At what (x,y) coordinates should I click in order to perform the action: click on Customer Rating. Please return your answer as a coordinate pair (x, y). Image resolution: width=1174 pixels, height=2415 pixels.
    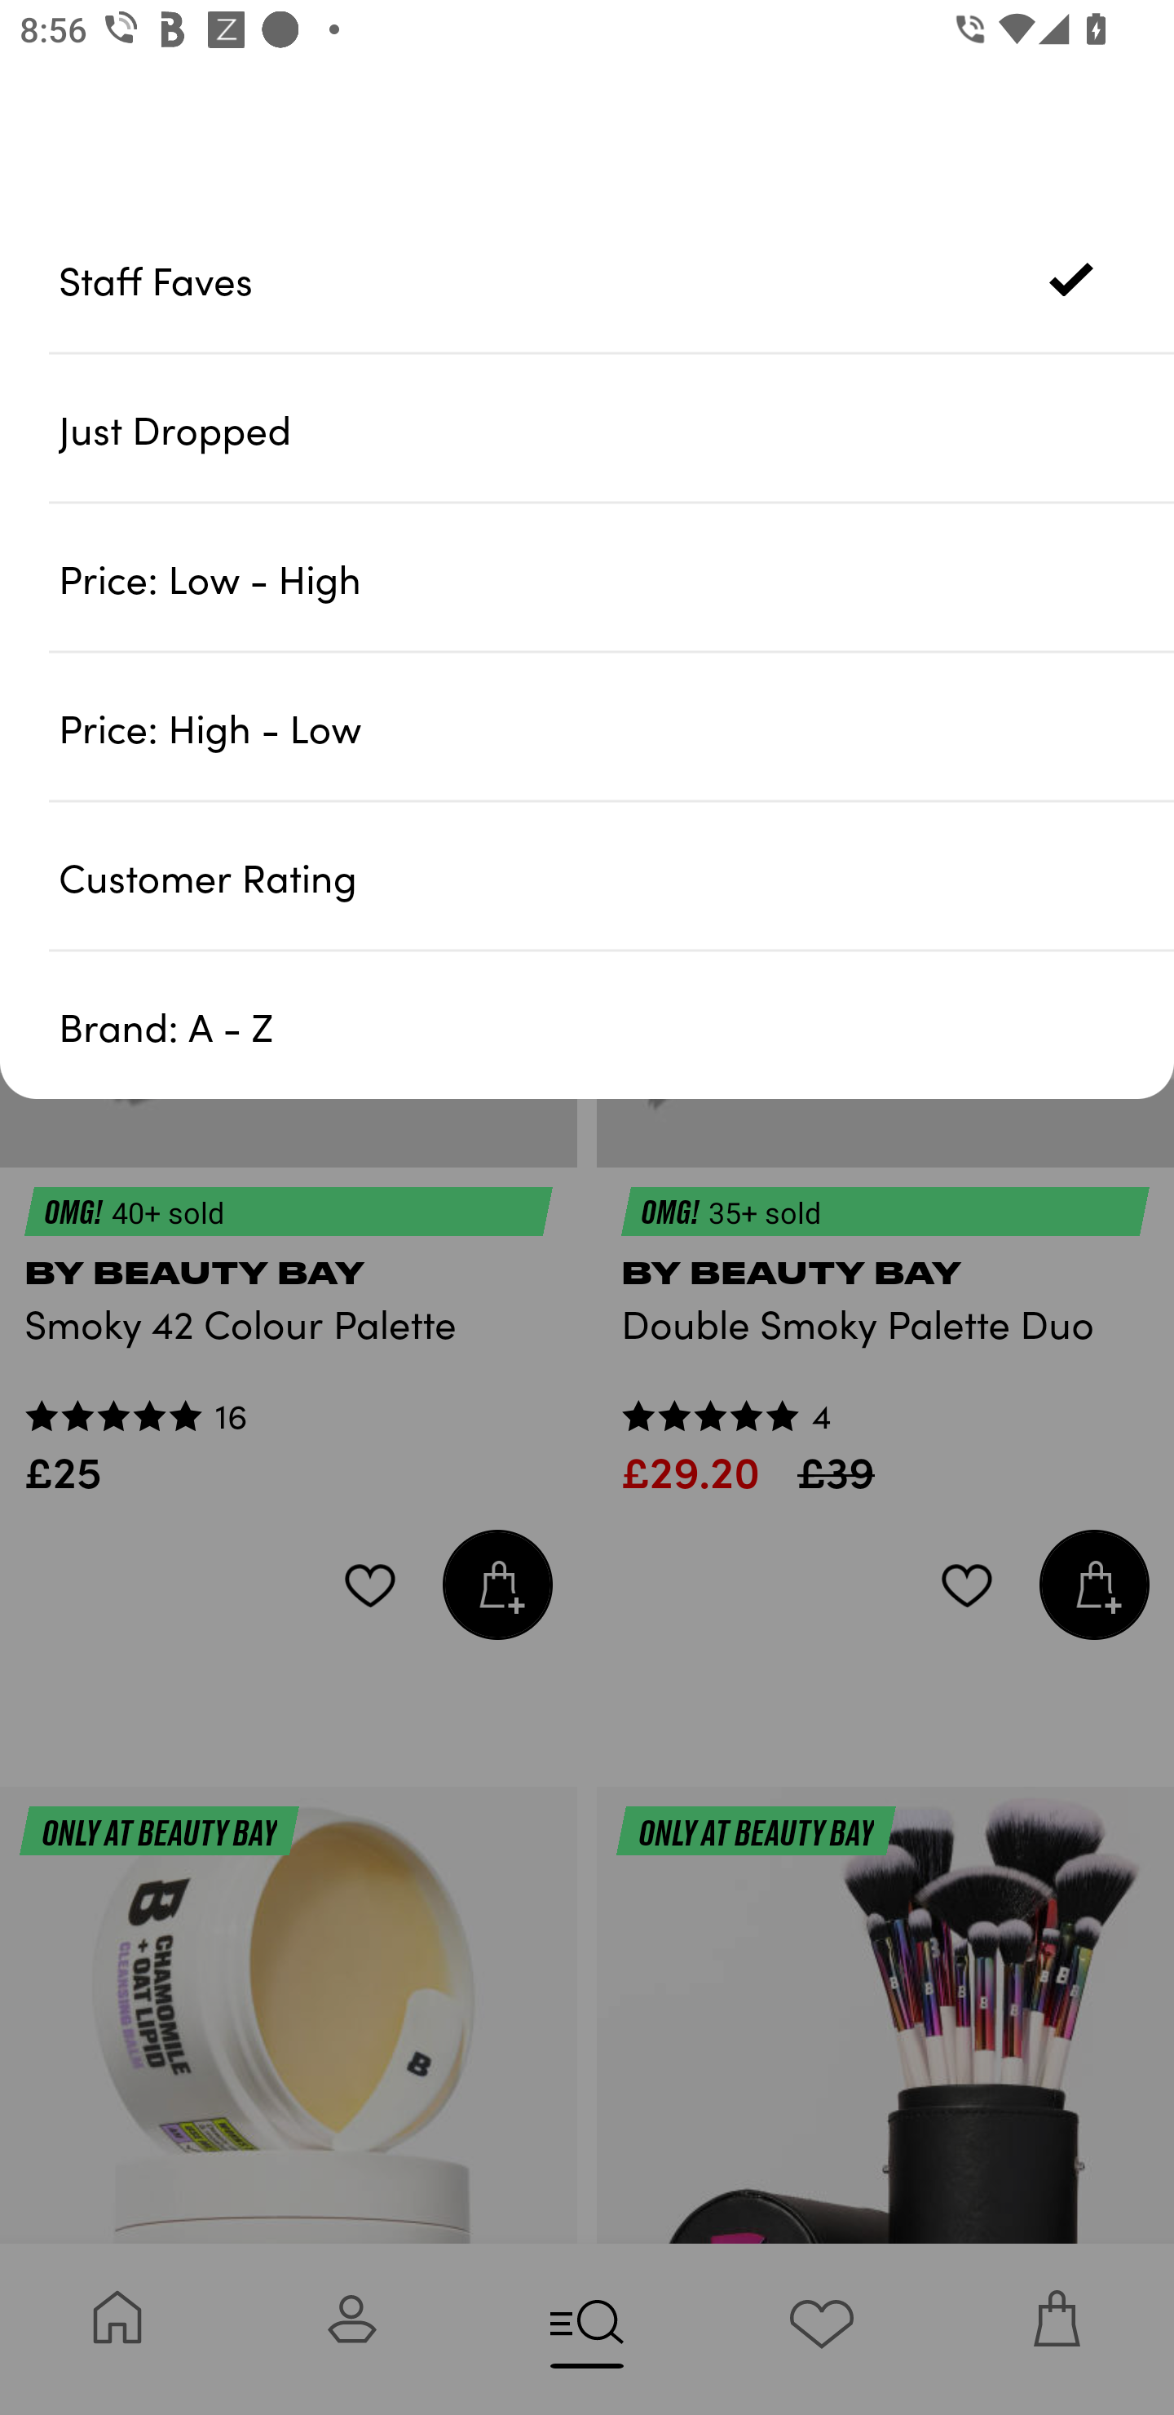
    Looking at the image, I should click on (616, 875).